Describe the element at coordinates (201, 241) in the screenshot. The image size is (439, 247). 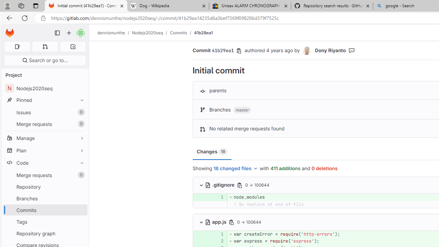
I see `Add a comment to this line ` at that location.